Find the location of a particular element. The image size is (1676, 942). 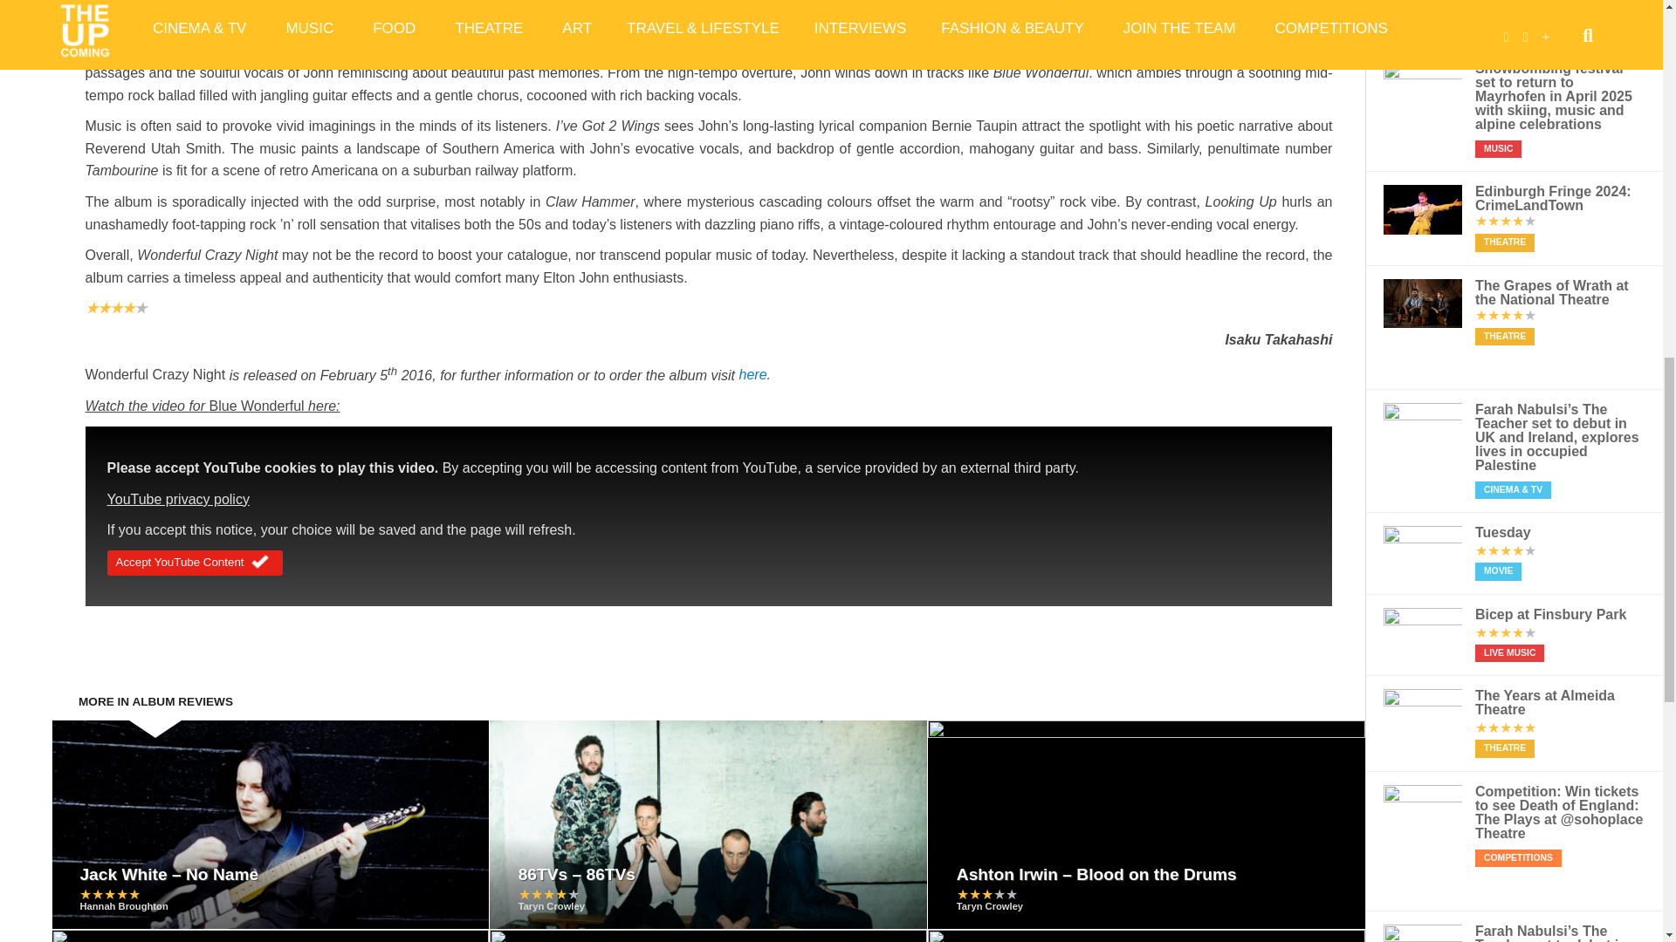

4 out of 5 stars is located at coordinates (115, 307).